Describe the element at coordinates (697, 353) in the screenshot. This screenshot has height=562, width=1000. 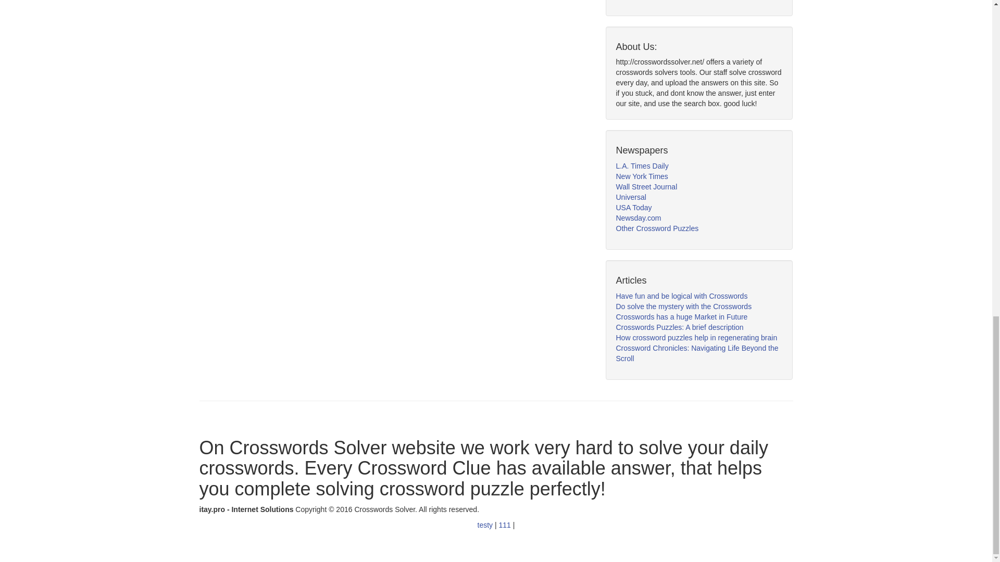
I see `Crossword Chronicles: Navigating Life Beyond the Scroll` at that location.